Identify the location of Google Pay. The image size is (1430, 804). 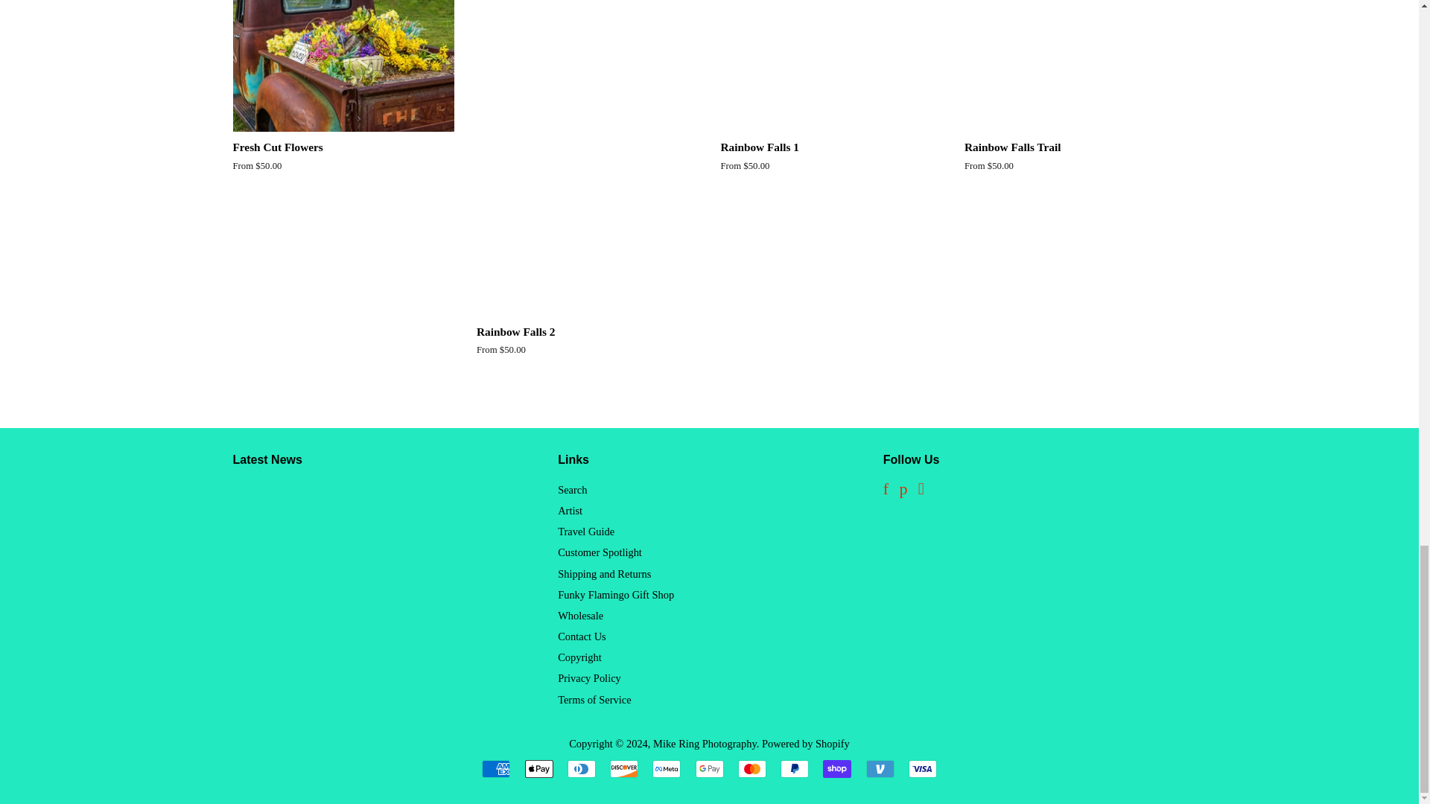
(709, 768).